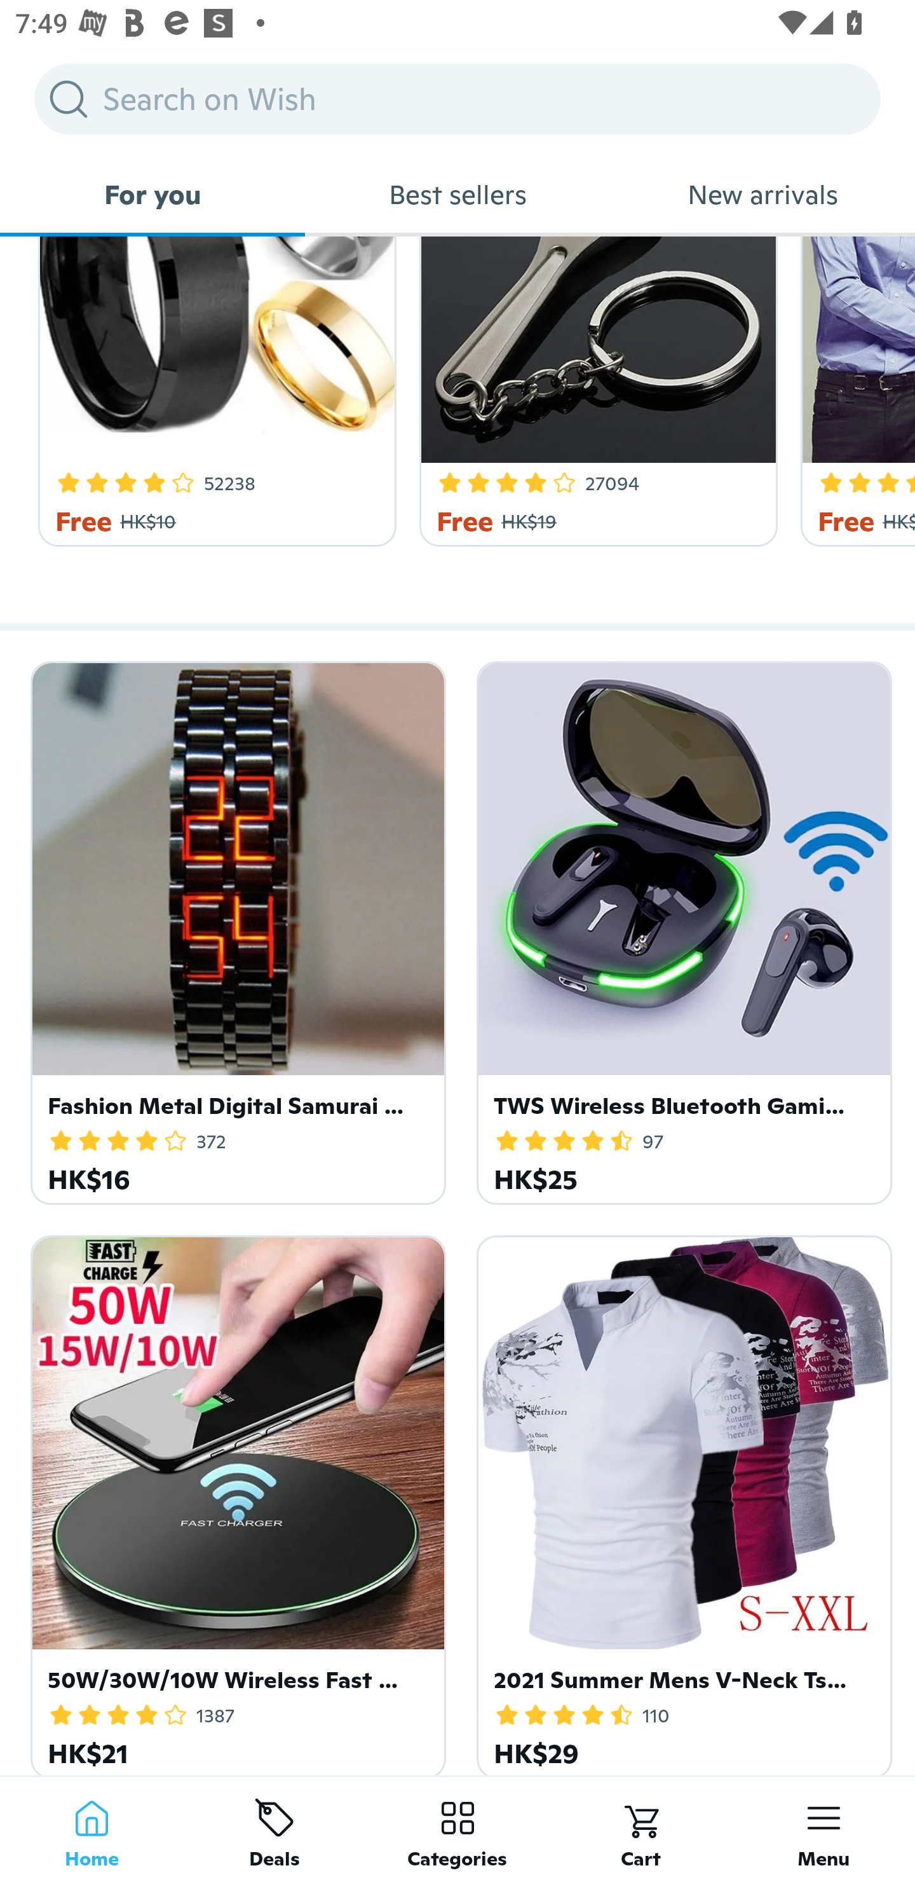 This screenshot has height=1882, width=915. What do you see at coordinates (823, 1829) in the screenshot?
I see `Menu` at bounding box center [823, 1829].